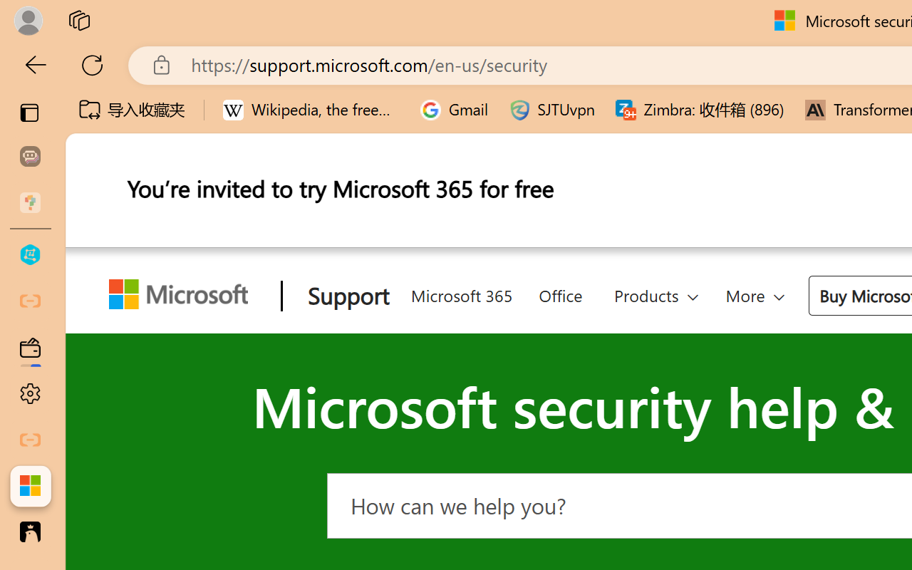 Image resolution: width=912 pixels, height=570 pixels. I want to click on Microsoft 365, so click(460, 294).